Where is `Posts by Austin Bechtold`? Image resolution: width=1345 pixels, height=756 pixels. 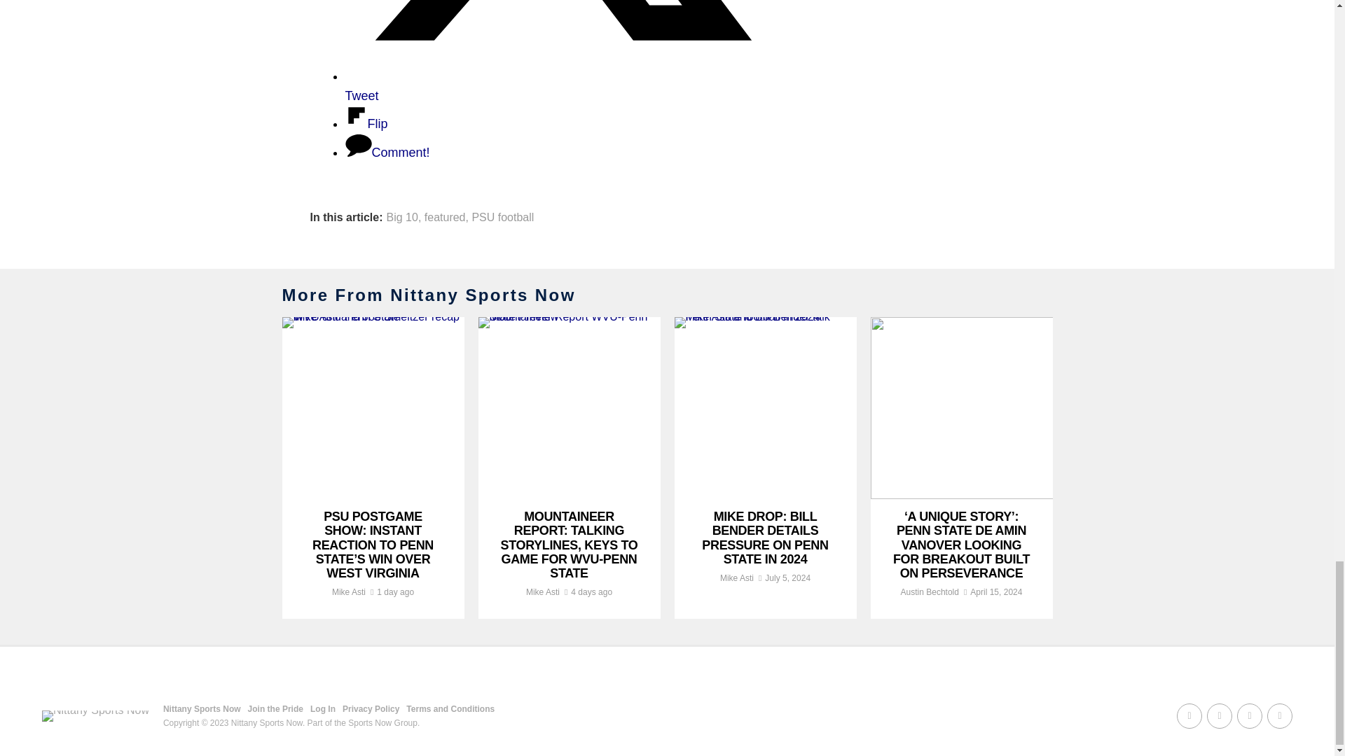 Posts by Austin Bechtold is located at coordinates (930, 592).